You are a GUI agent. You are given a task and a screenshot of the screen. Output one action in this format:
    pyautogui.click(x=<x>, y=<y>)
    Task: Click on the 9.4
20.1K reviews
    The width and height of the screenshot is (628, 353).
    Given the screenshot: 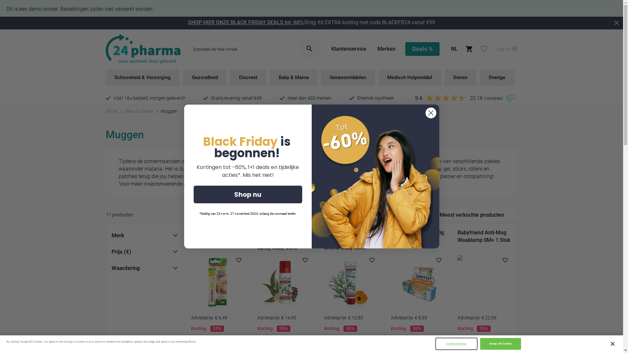 What is the action you would take?
    pyautogui.click(x=464, y=98)
    